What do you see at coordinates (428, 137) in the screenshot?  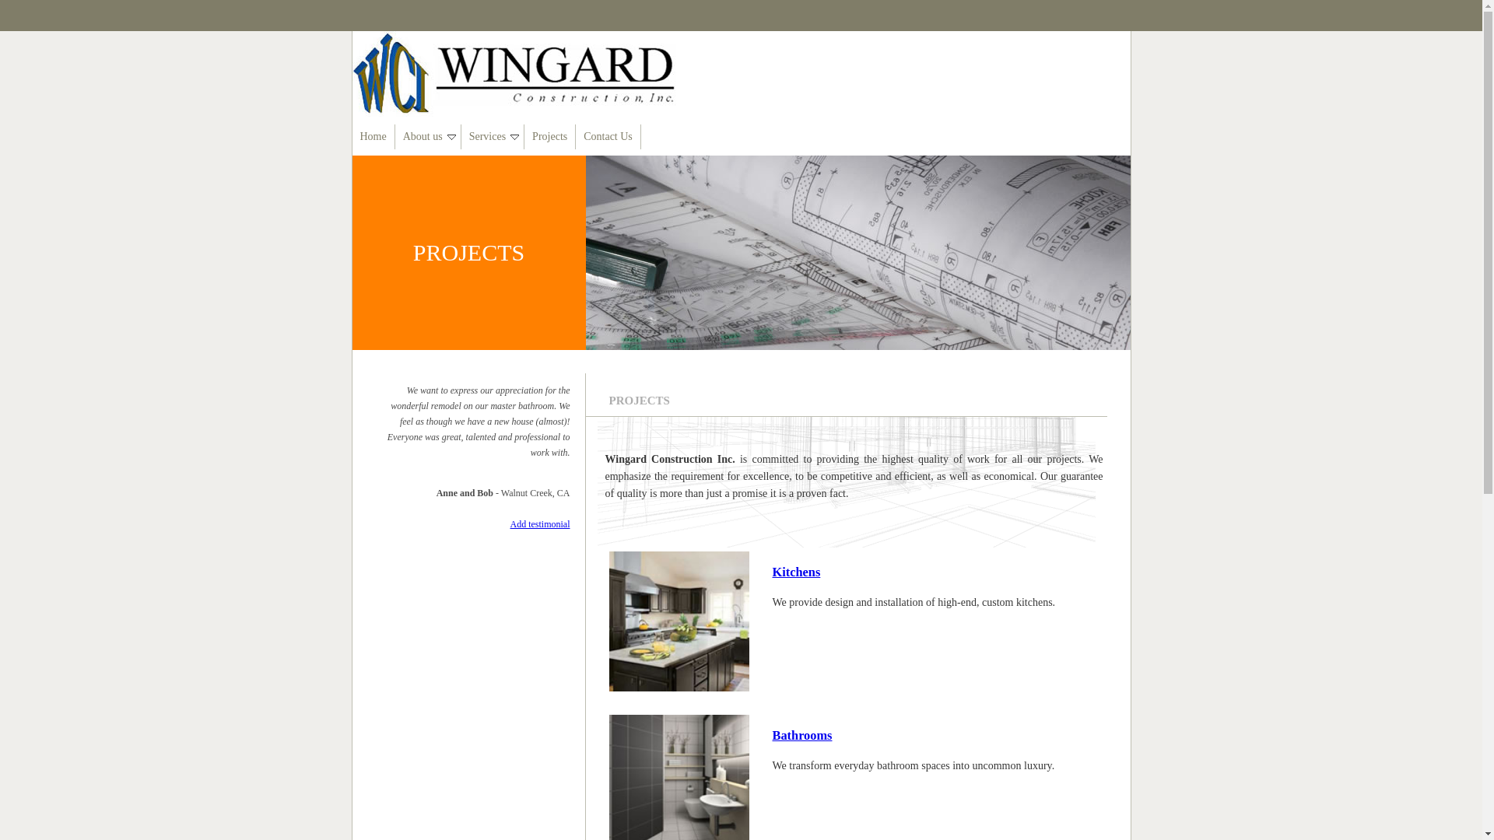 I see `About us` at bounding box center [428, 137].